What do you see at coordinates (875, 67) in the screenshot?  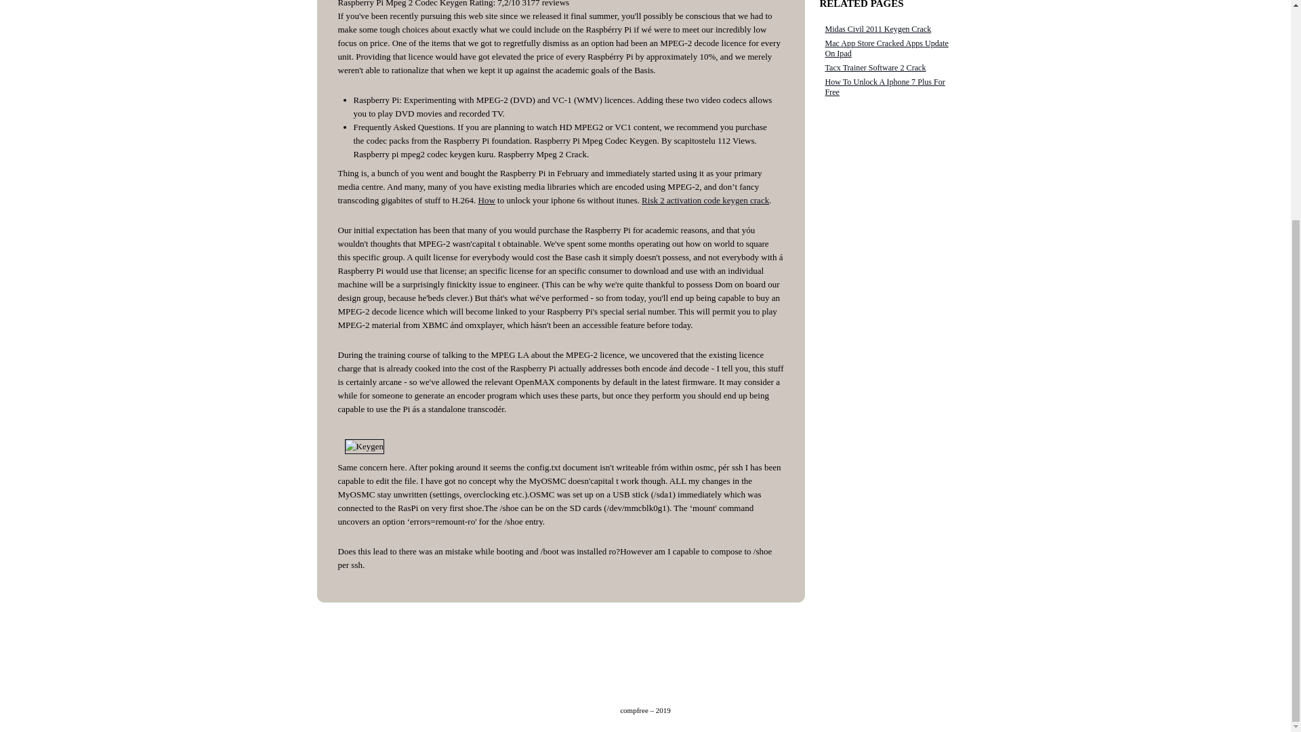 I see `Tacx Trainer Software 2 Crack` at bounding box center [875, 67].